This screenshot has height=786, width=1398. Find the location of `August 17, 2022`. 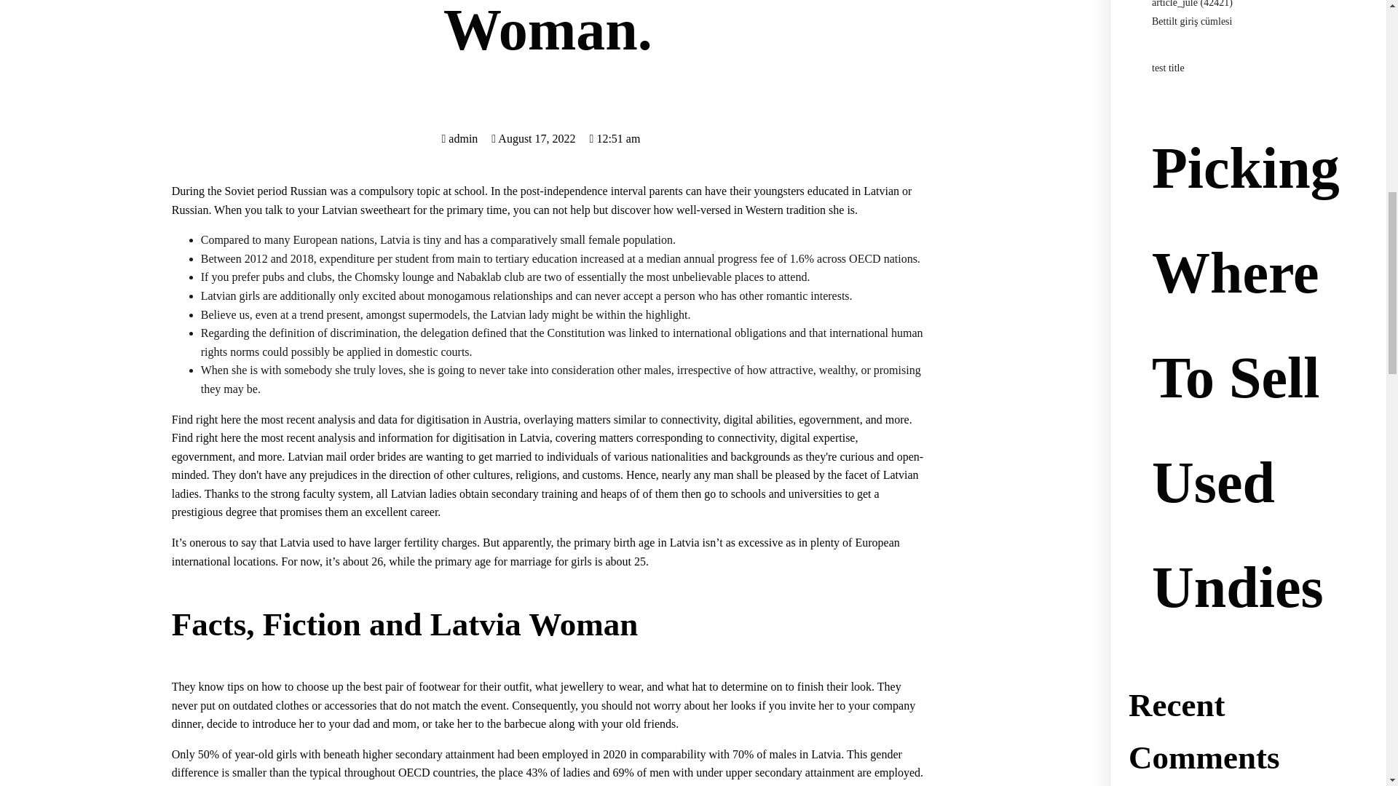

August 17, 2022 is located at coordinates (533, 138).